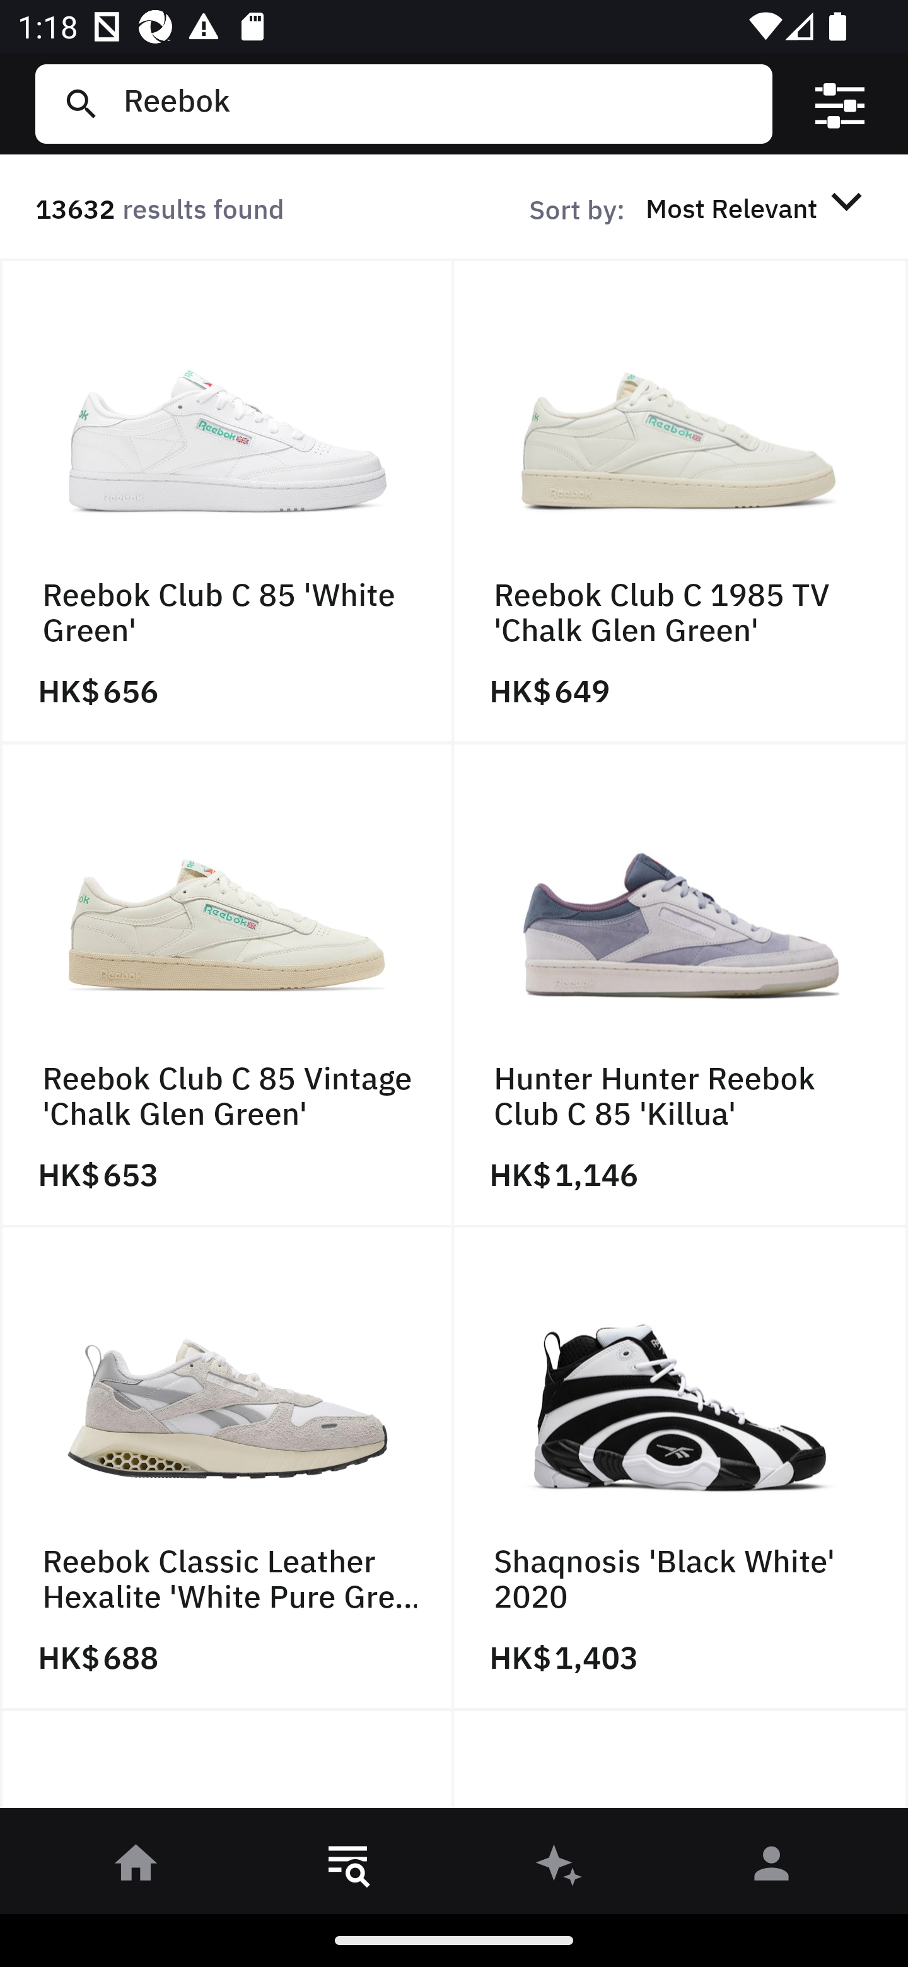 The image size is (908, 1967). I want to click on 󰀄, so click(772, 1867).